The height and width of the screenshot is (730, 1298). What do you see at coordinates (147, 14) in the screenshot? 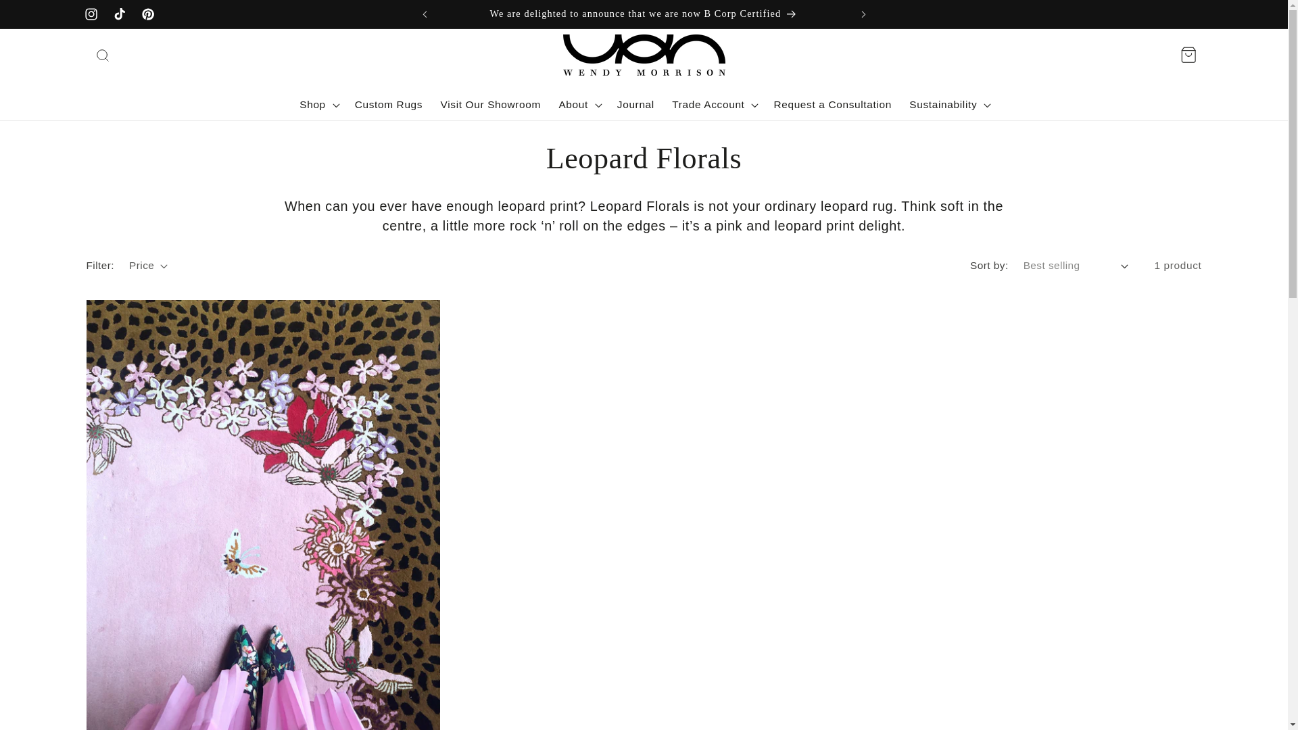
I see `Pinterest` at bounding box center [147, 14].